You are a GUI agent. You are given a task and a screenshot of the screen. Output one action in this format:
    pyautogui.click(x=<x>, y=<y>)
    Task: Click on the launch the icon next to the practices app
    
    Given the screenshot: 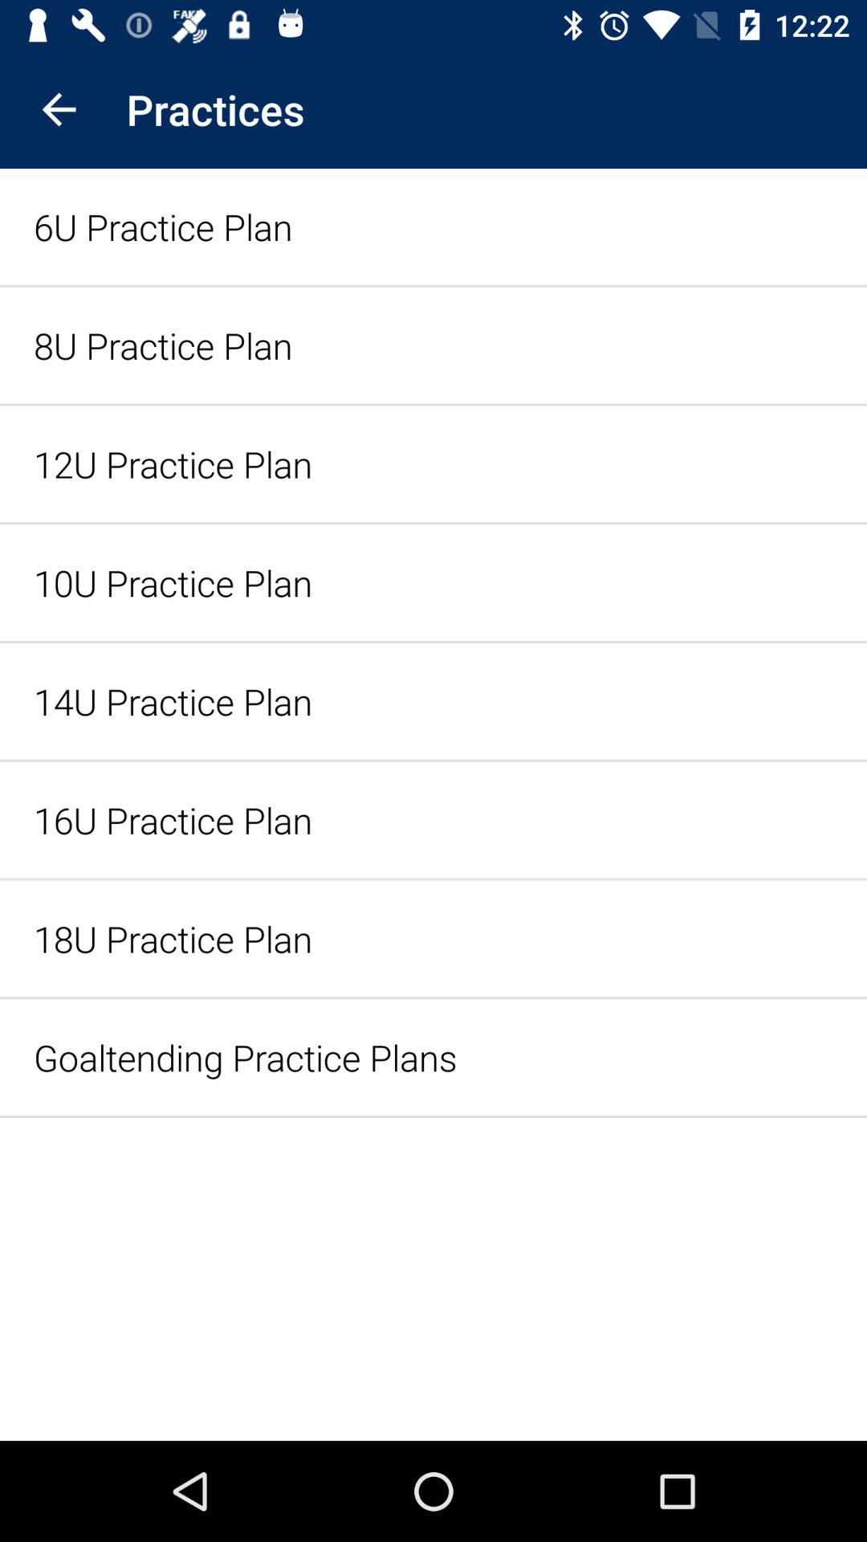 What is the action you would take?
    pyautogui.click(x=59, y=109)
    